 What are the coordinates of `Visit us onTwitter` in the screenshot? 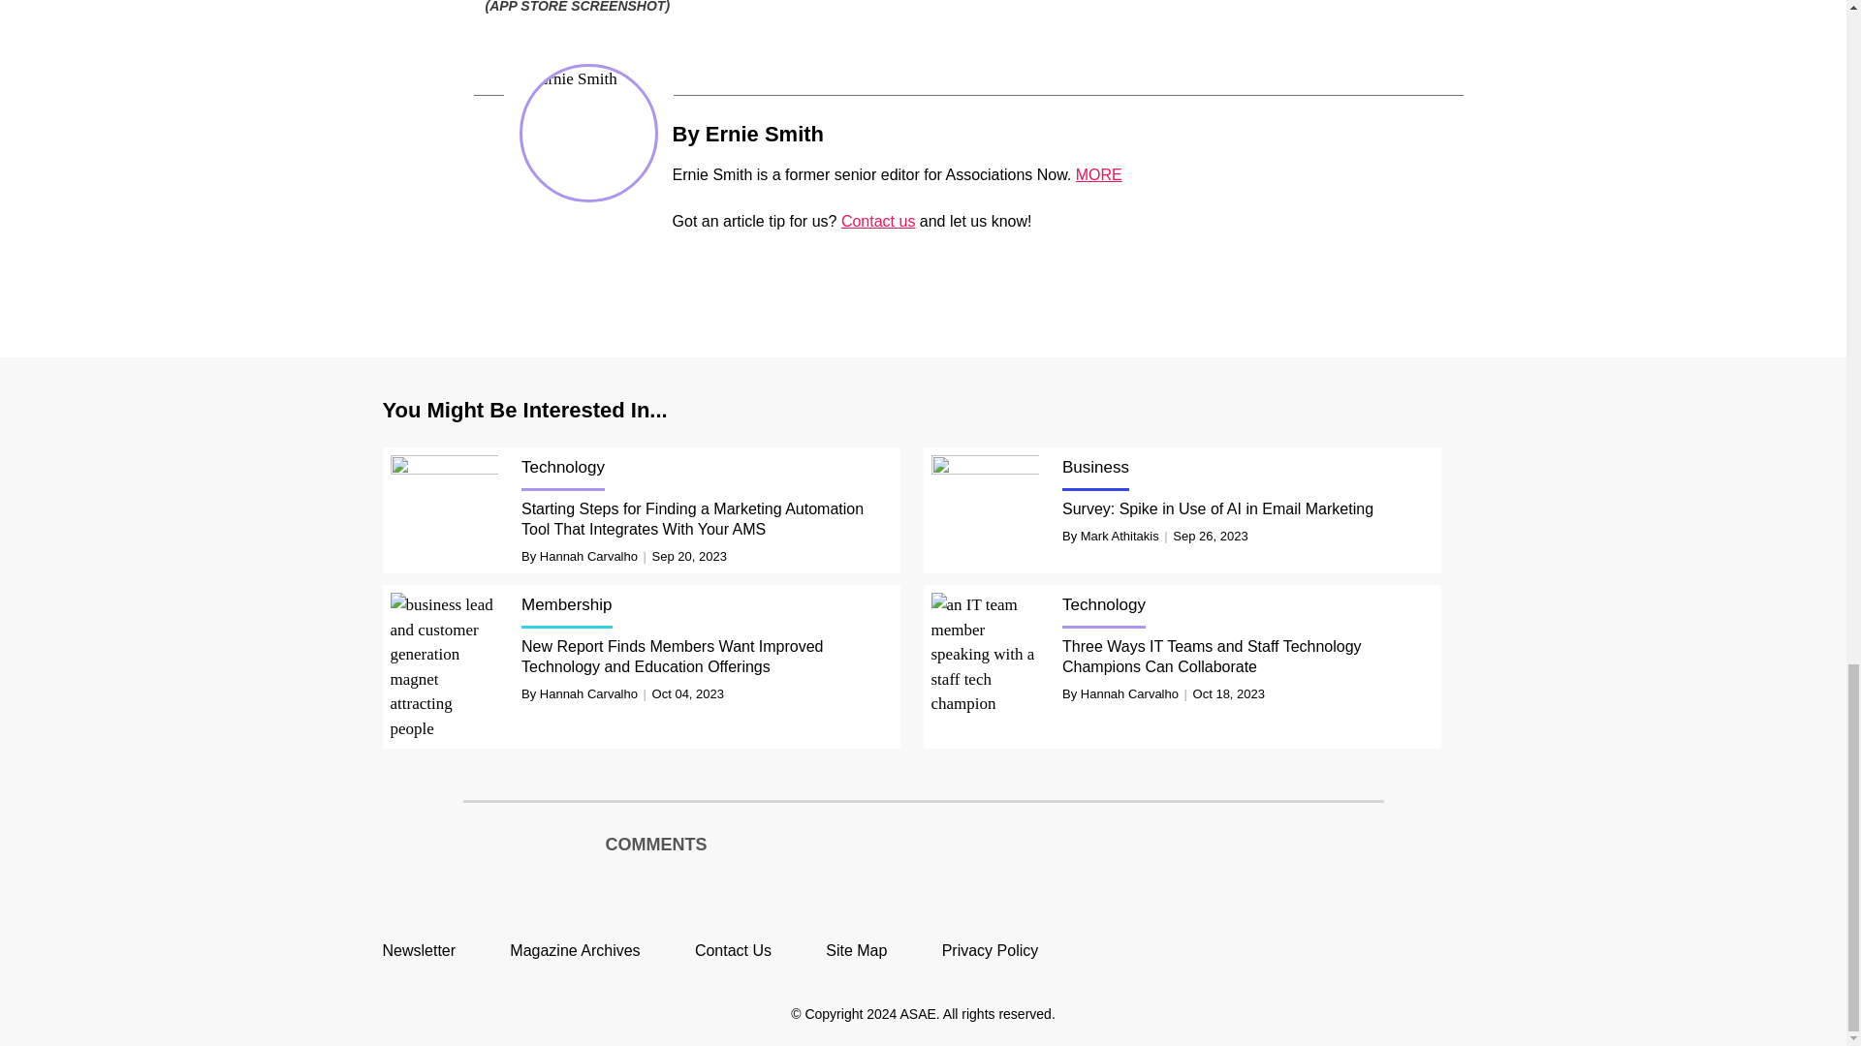 It's located at (1315, 949).